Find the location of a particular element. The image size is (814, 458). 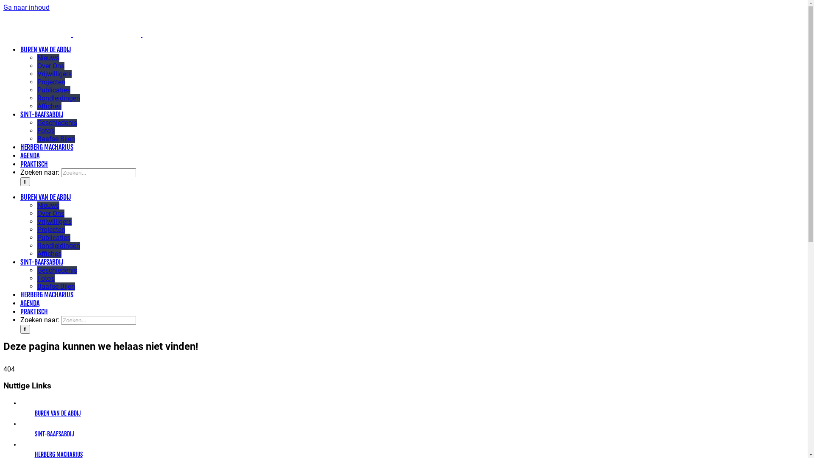

PRAKTISCH is located at coordinates (34, 164).